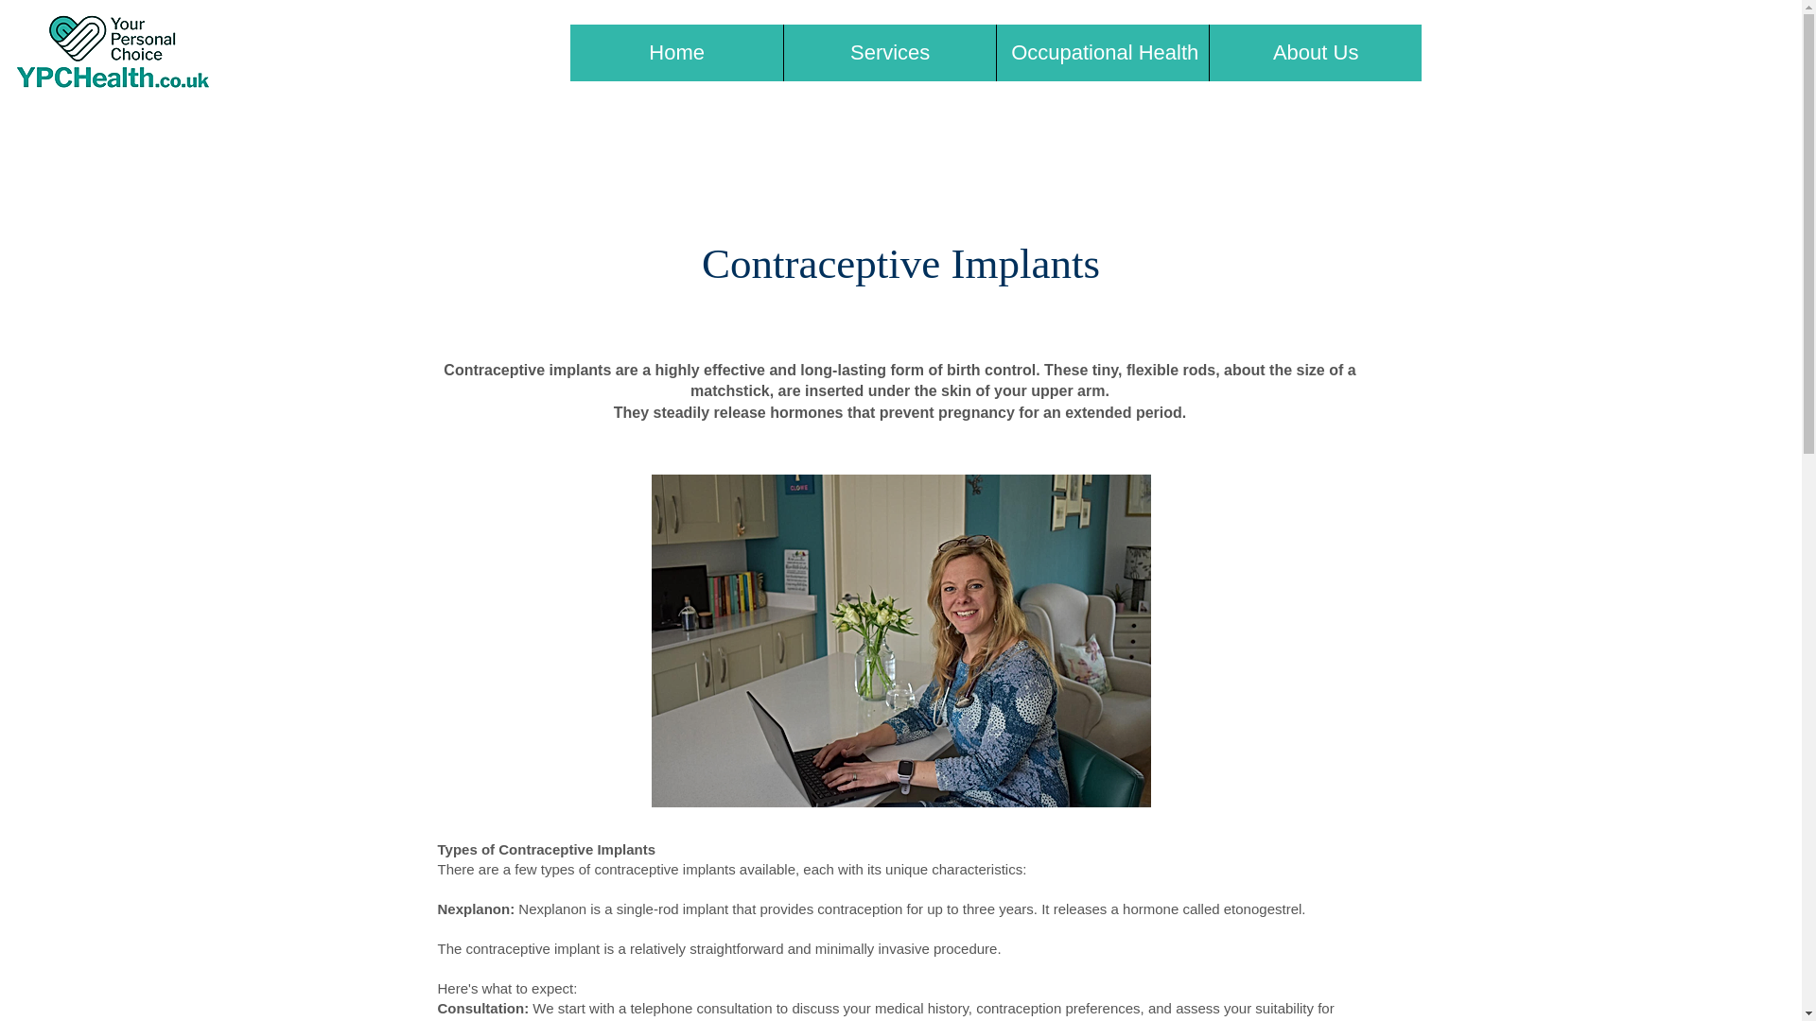 This screenshot has height=1021, width=1816. What do you see at coordinates (675, 53) in the screenshot?
I see `Home` at bounding box center [675, 53].